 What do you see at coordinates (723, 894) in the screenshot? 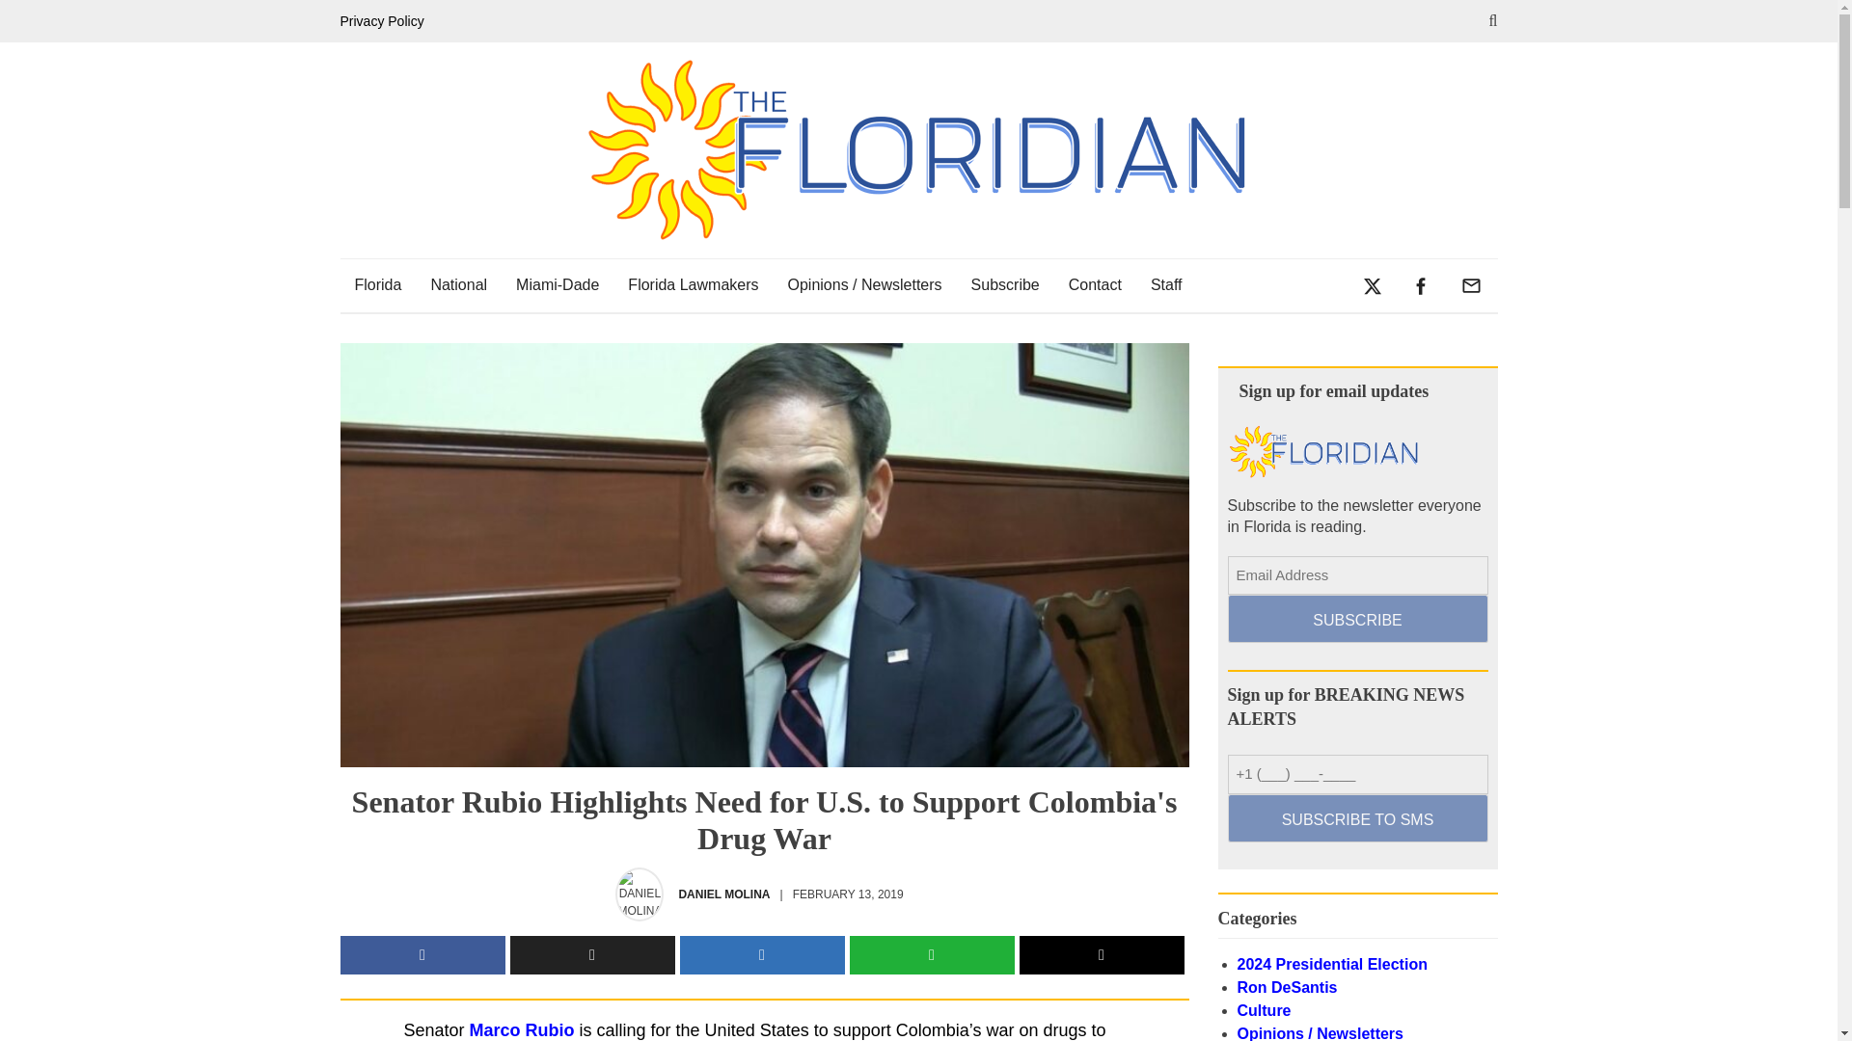
I see `DANIEL MOLINA` at bounding box center [723, 894].